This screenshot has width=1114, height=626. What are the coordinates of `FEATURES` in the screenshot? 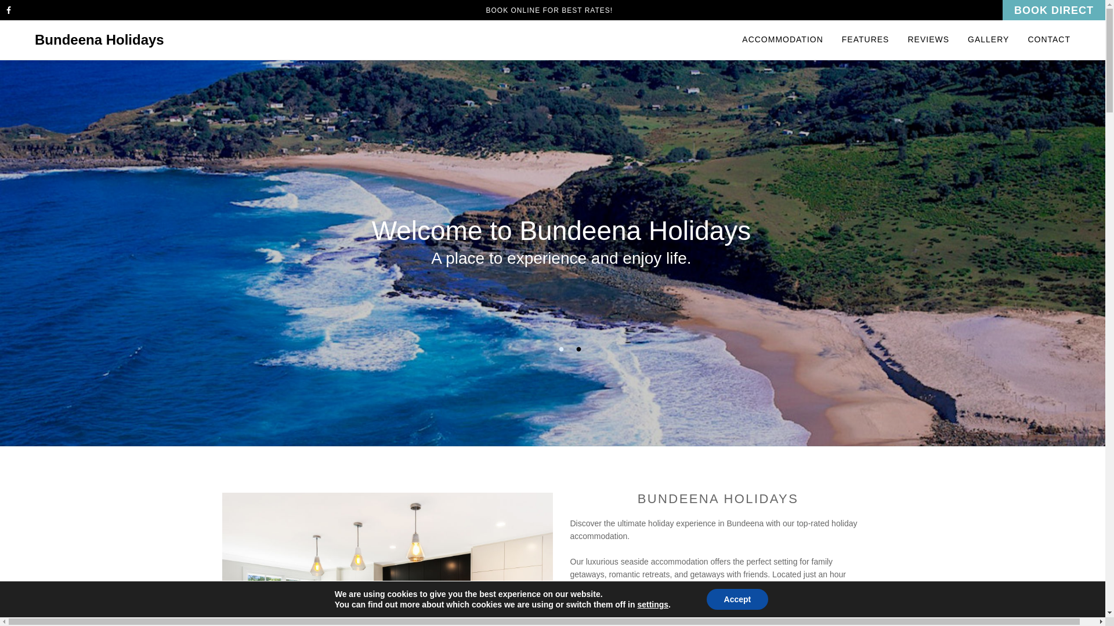 It's located at (866, 40).